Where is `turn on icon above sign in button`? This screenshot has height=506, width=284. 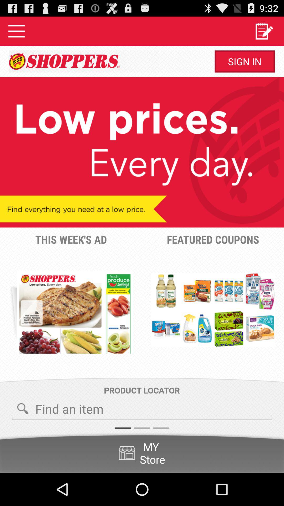 turn on icon above sign in button is located at coordinates (263, 31).